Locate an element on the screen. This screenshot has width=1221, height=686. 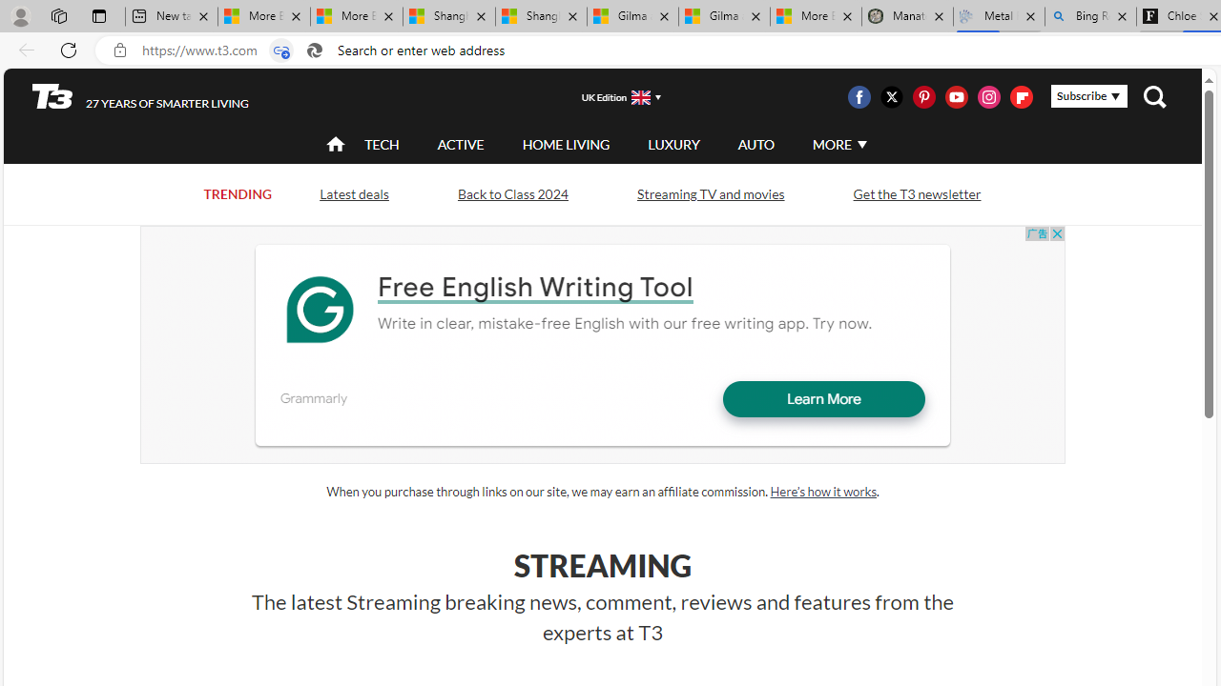
Get the T3 newsletter is located at coordinates (916, 194).